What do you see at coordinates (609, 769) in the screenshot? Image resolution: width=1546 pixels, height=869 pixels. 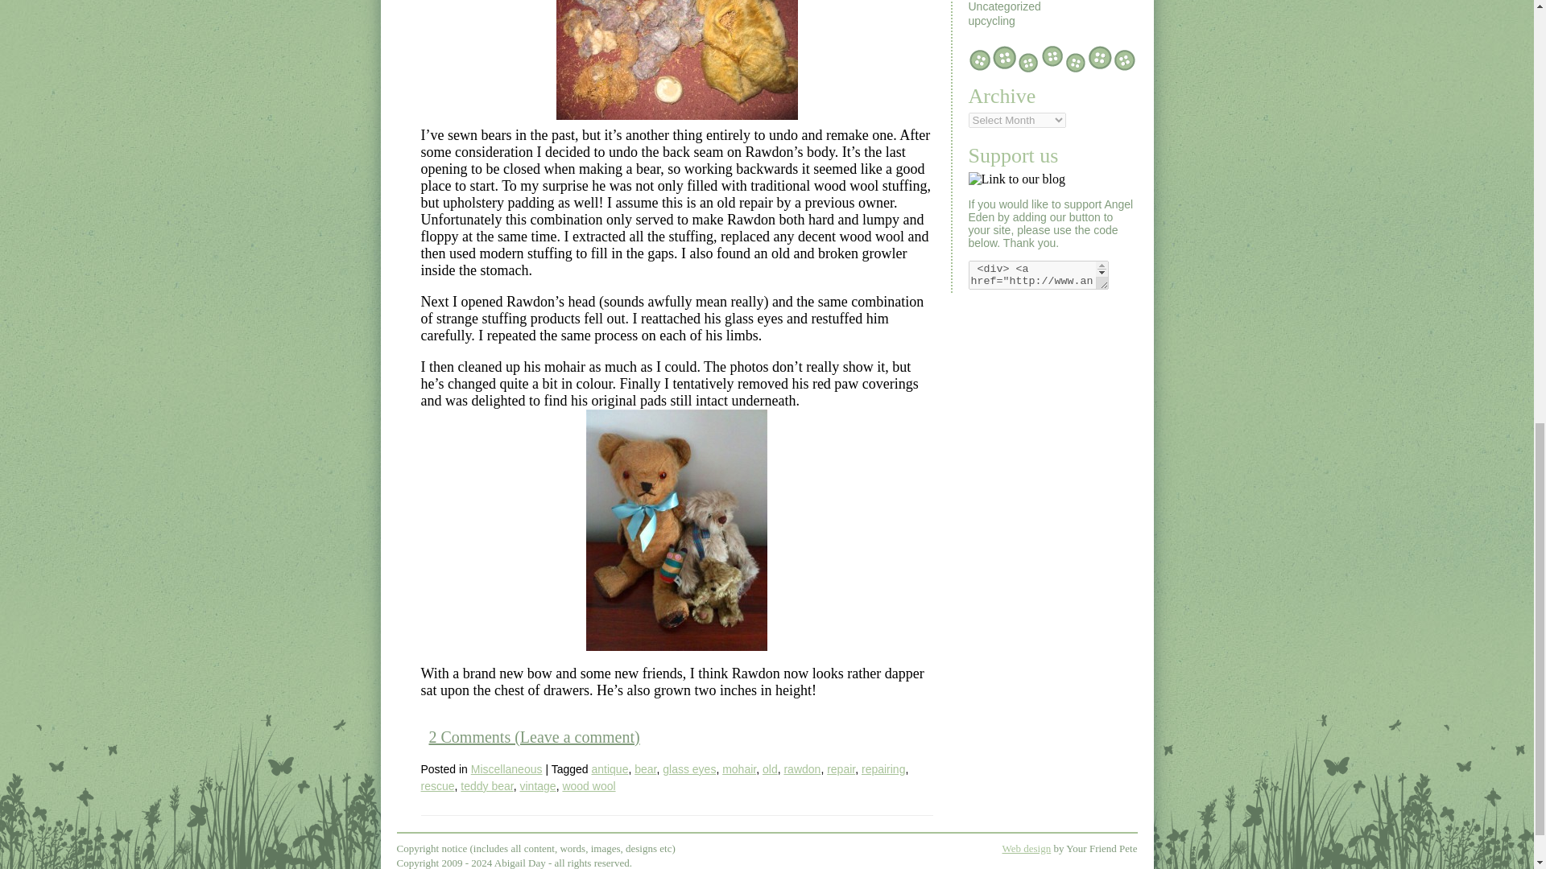 I see `antique` at bounding box center [609, 769].